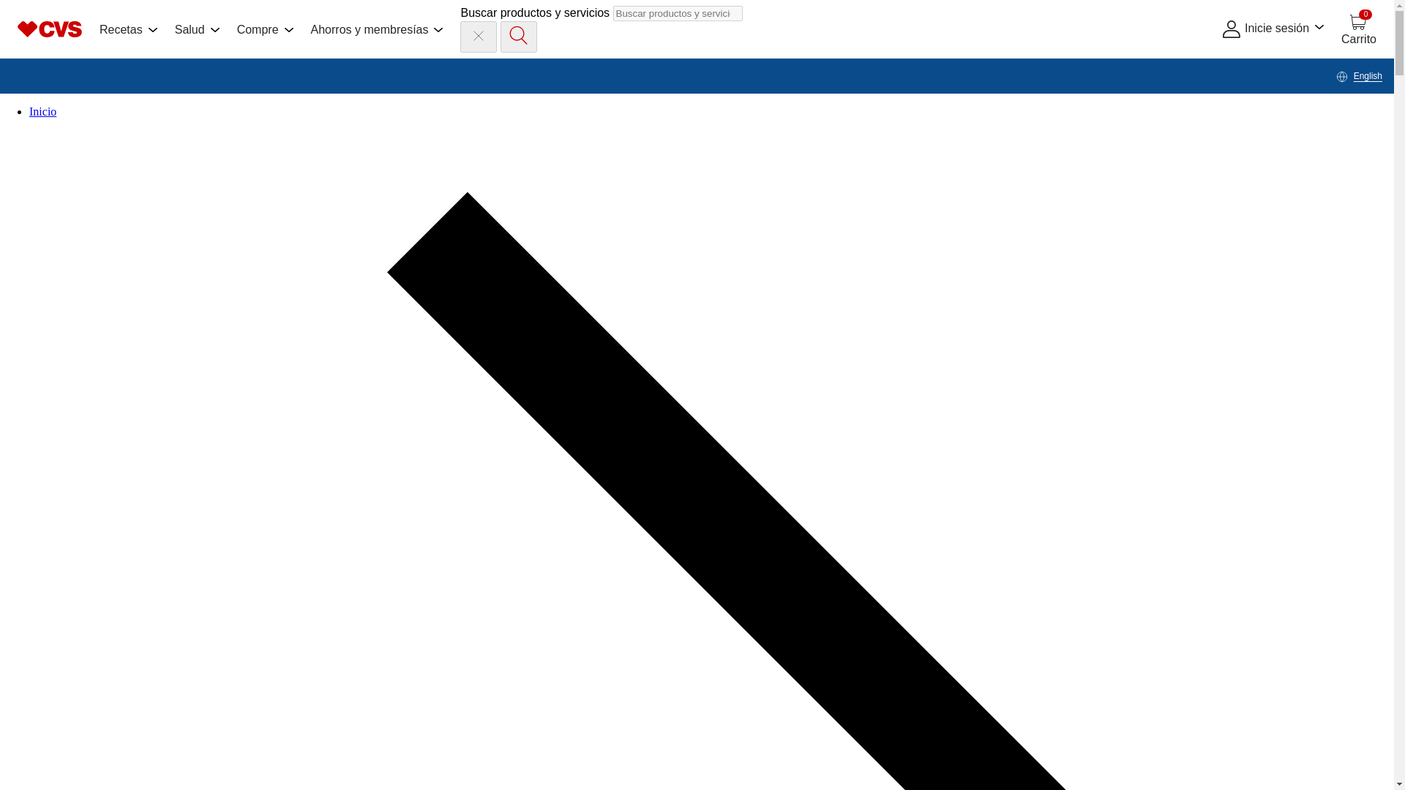  Describe the element at coordinates (196, 29) in the screenshot. I see `Salud` at that location.